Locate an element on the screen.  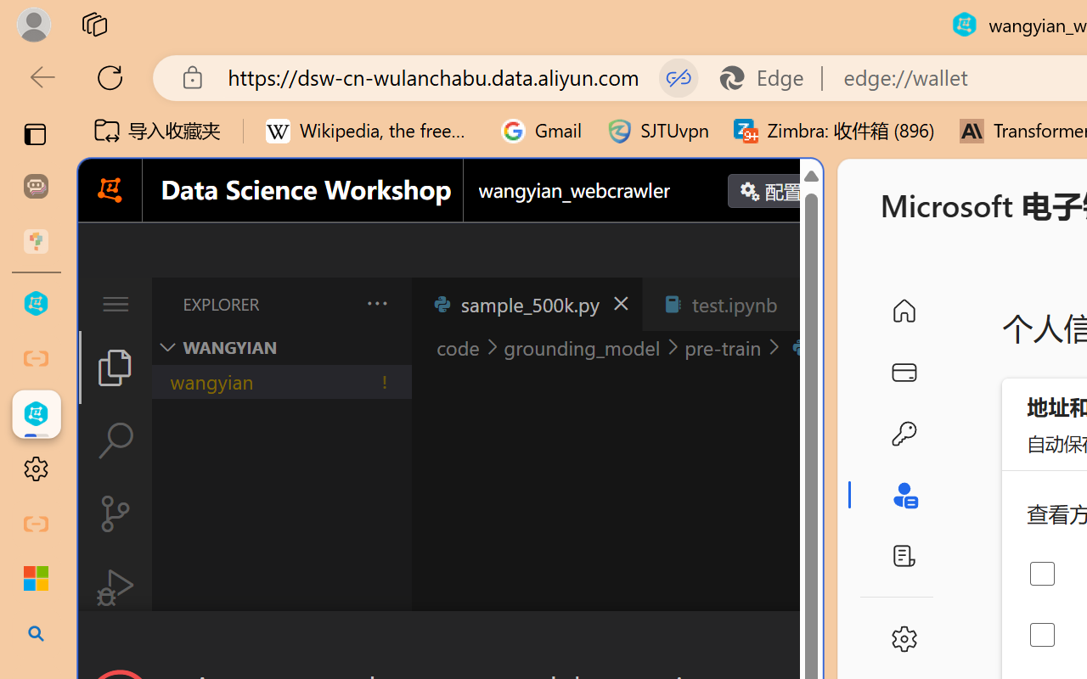
Explorer actions is located at coordinates (332, 304).